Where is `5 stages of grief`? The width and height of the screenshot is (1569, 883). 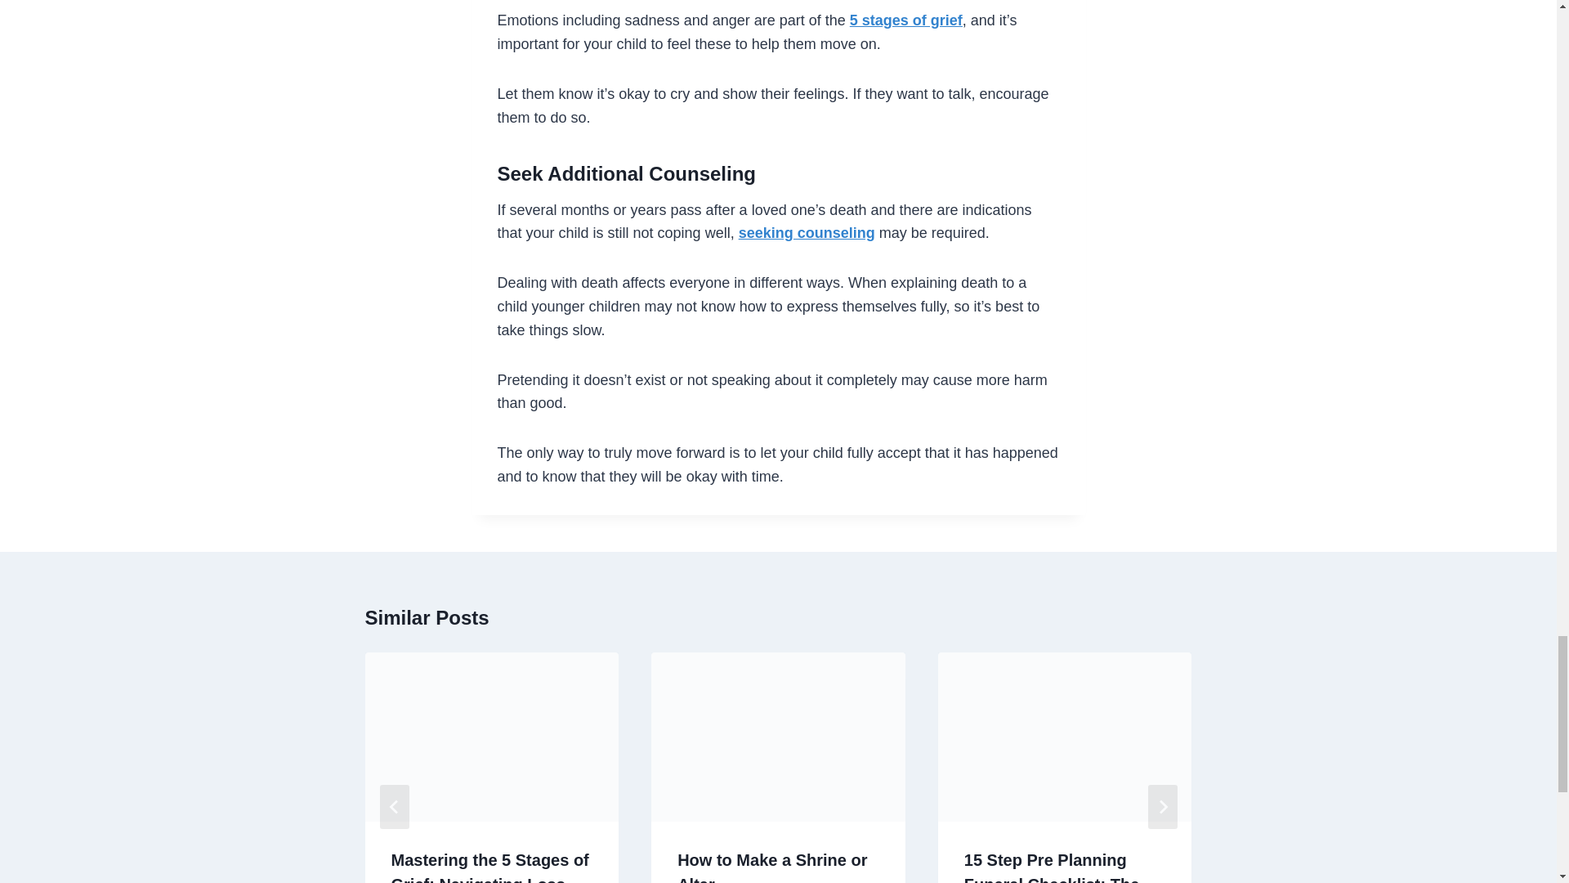
5 stages of grief is located at coordinates (906, 20).